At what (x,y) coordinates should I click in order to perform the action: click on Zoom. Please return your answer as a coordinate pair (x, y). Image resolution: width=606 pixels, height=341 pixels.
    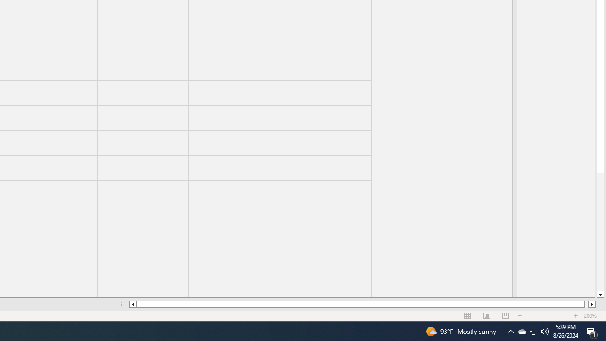
    Looking at the image, I should click on (548, 316).